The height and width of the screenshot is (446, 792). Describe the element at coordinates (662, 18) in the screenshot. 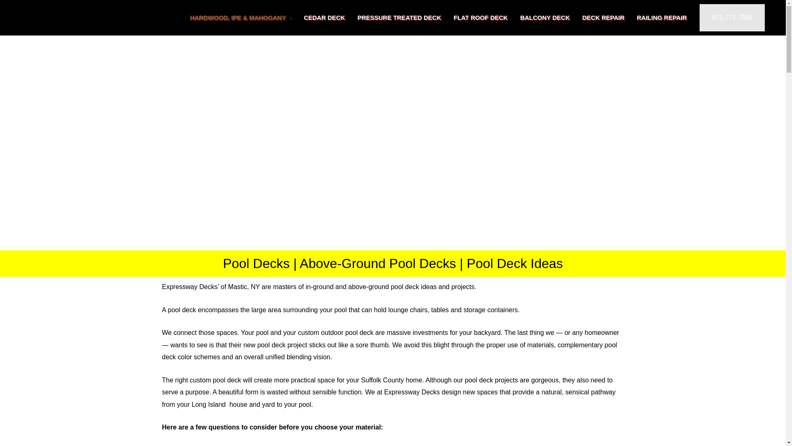

I see `RAILING REPAIR` at that location.